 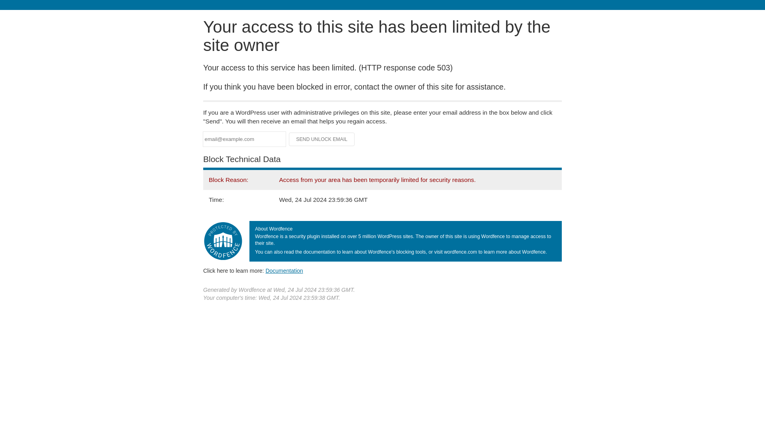 What do you see at coordinates (322, 139) in the screenshot?
I see `Send Unlock Email` at bounding box center [322, 139].